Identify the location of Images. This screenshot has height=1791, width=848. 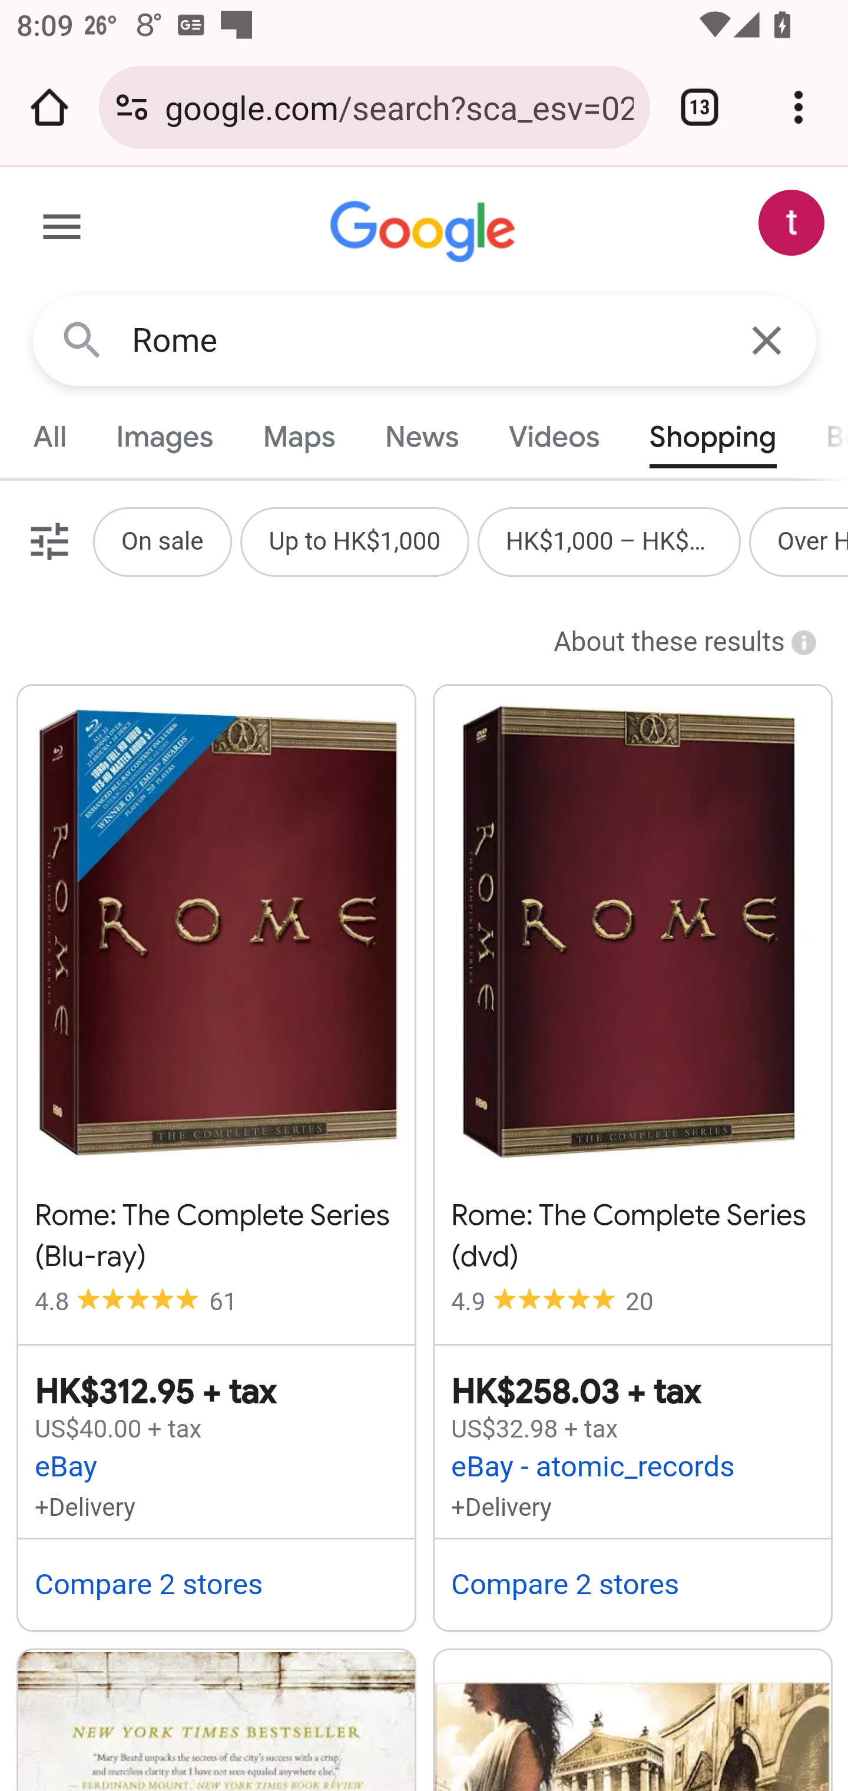
(165, 437).